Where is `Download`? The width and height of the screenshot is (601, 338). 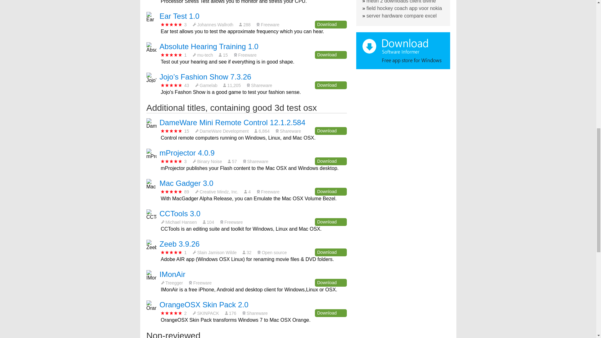 Download is located at coordinates (331, 131).